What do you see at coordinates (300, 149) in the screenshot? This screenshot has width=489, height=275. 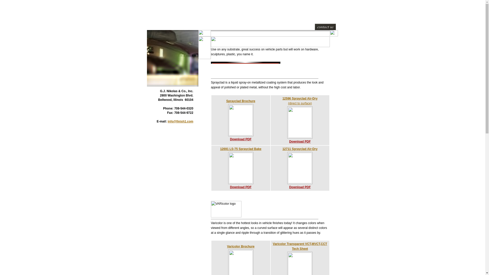 I see `12711 Sprayclad Air-Dry` at bounding box center [300, 149].